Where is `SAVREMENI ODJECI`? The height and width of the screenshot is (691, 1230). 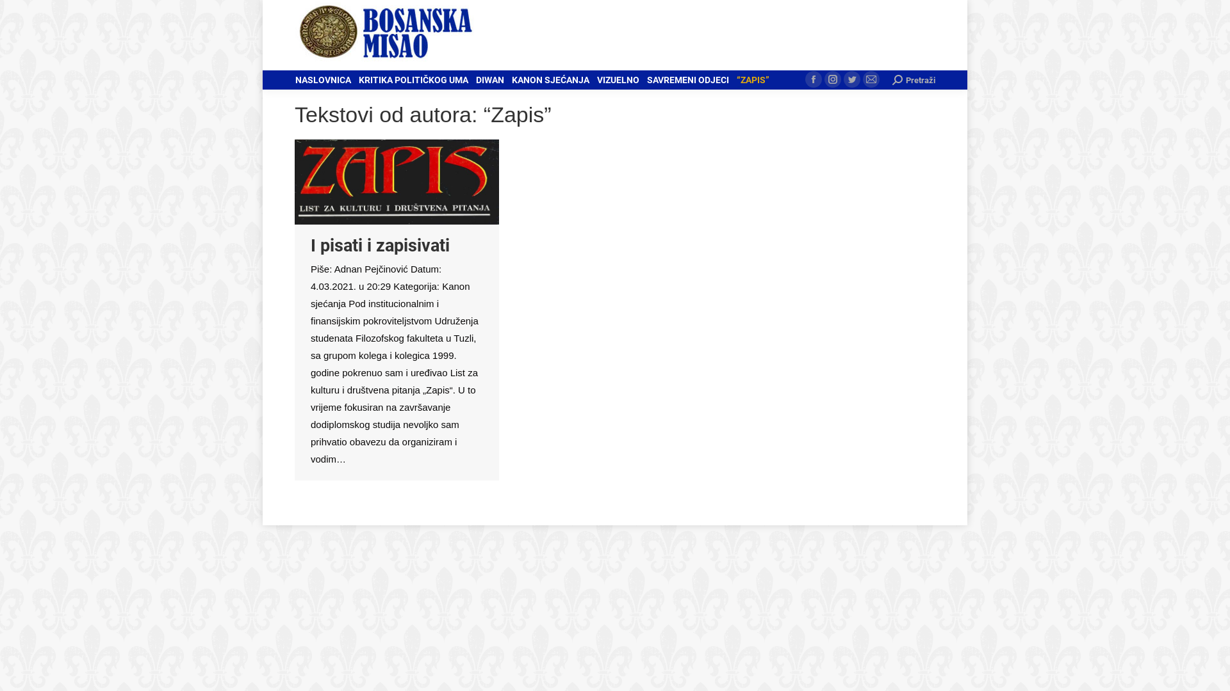 SAVREMENI ODJECI is located at coordinates (688, 80).